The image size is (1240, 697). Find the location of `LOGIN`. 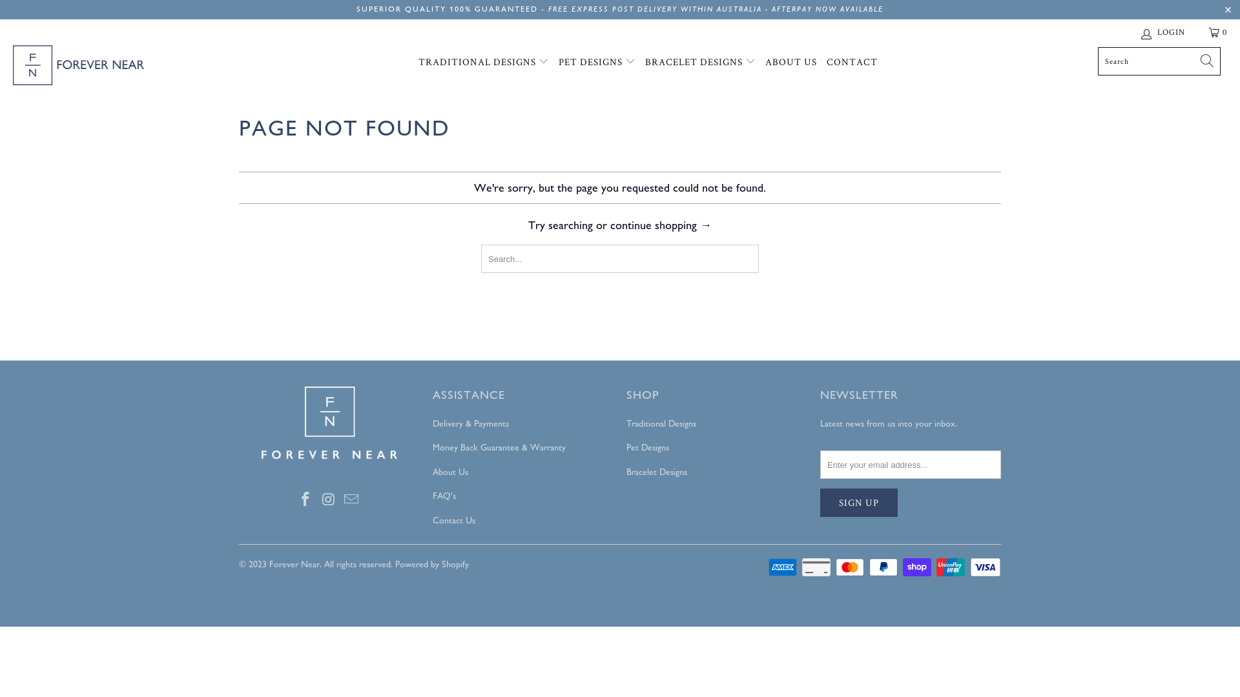

LOGIN is located at coordinates (1164, 32).